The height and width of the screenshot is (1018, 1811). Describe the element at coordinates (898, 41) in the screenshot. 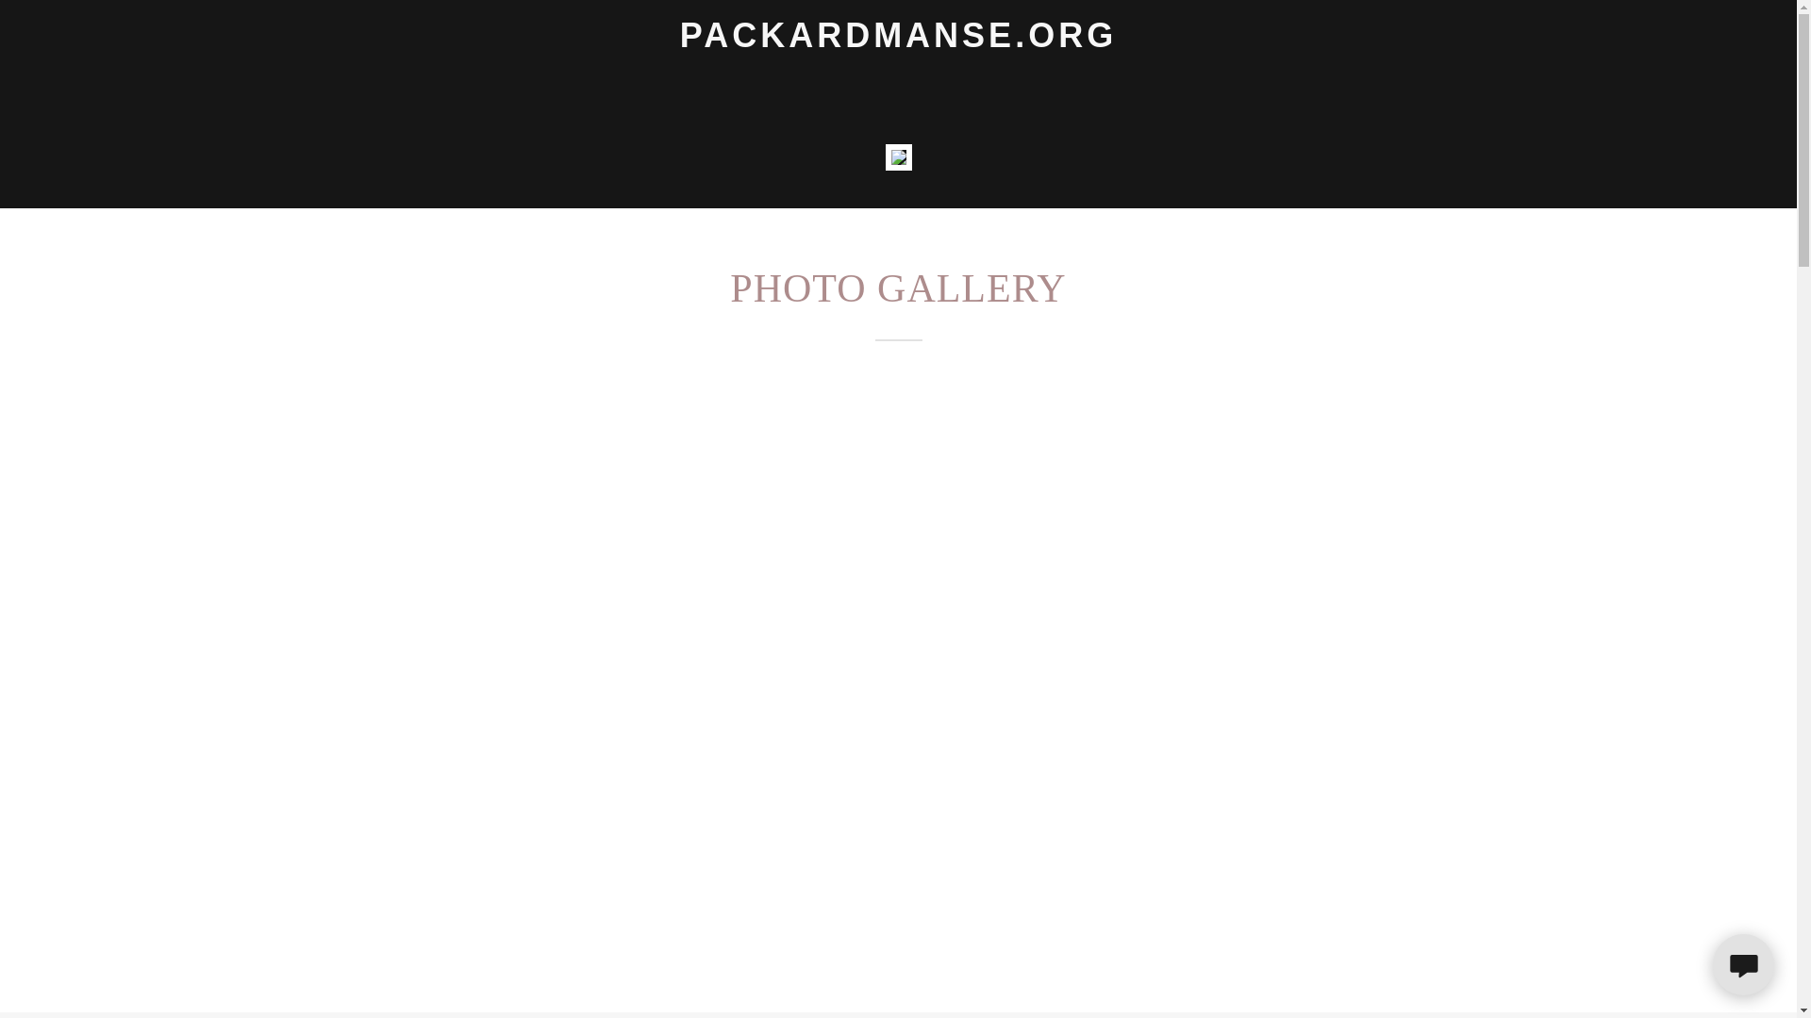

I see `packardmanse.org` at that location.